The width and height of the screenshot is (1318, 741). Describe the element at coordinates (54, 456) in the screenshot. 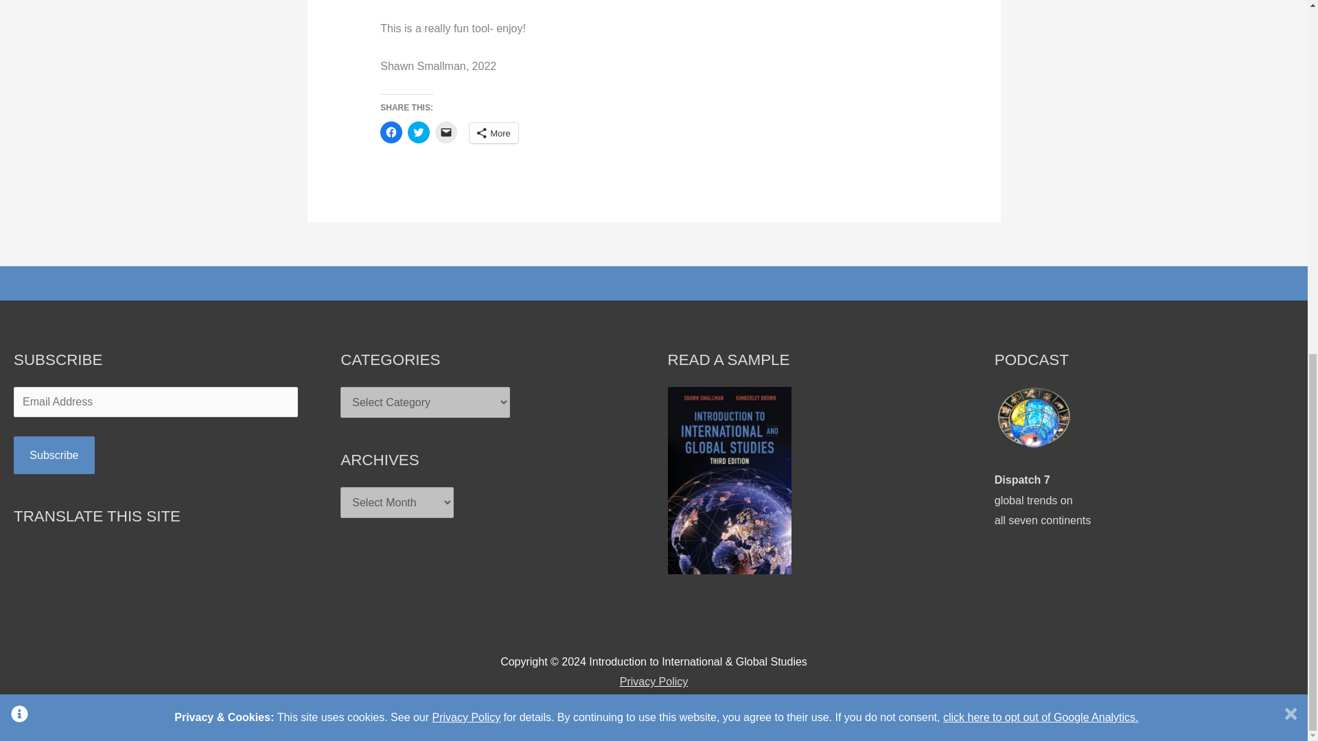

I see `Privacy Policy` at that location.